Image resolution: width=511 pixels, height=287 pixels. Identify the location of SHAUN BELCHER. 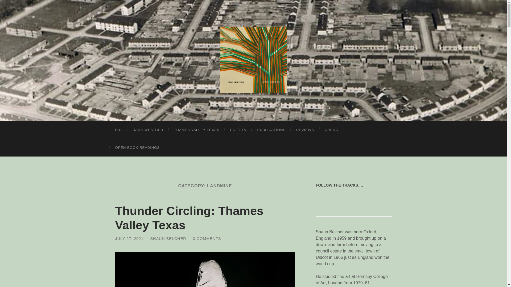
(253, 60).